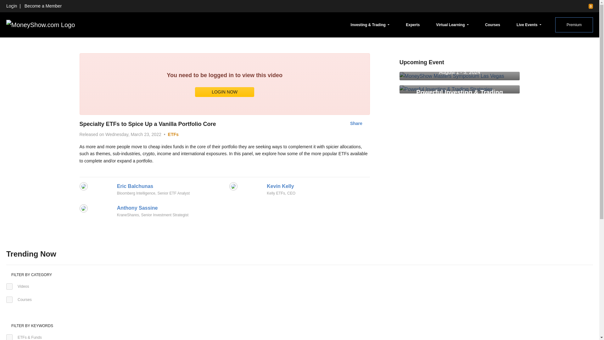  What do you see at coordinates (452, 25) in the screenshot?
I see `Virtual Learning` at bounding box center [452, 25].